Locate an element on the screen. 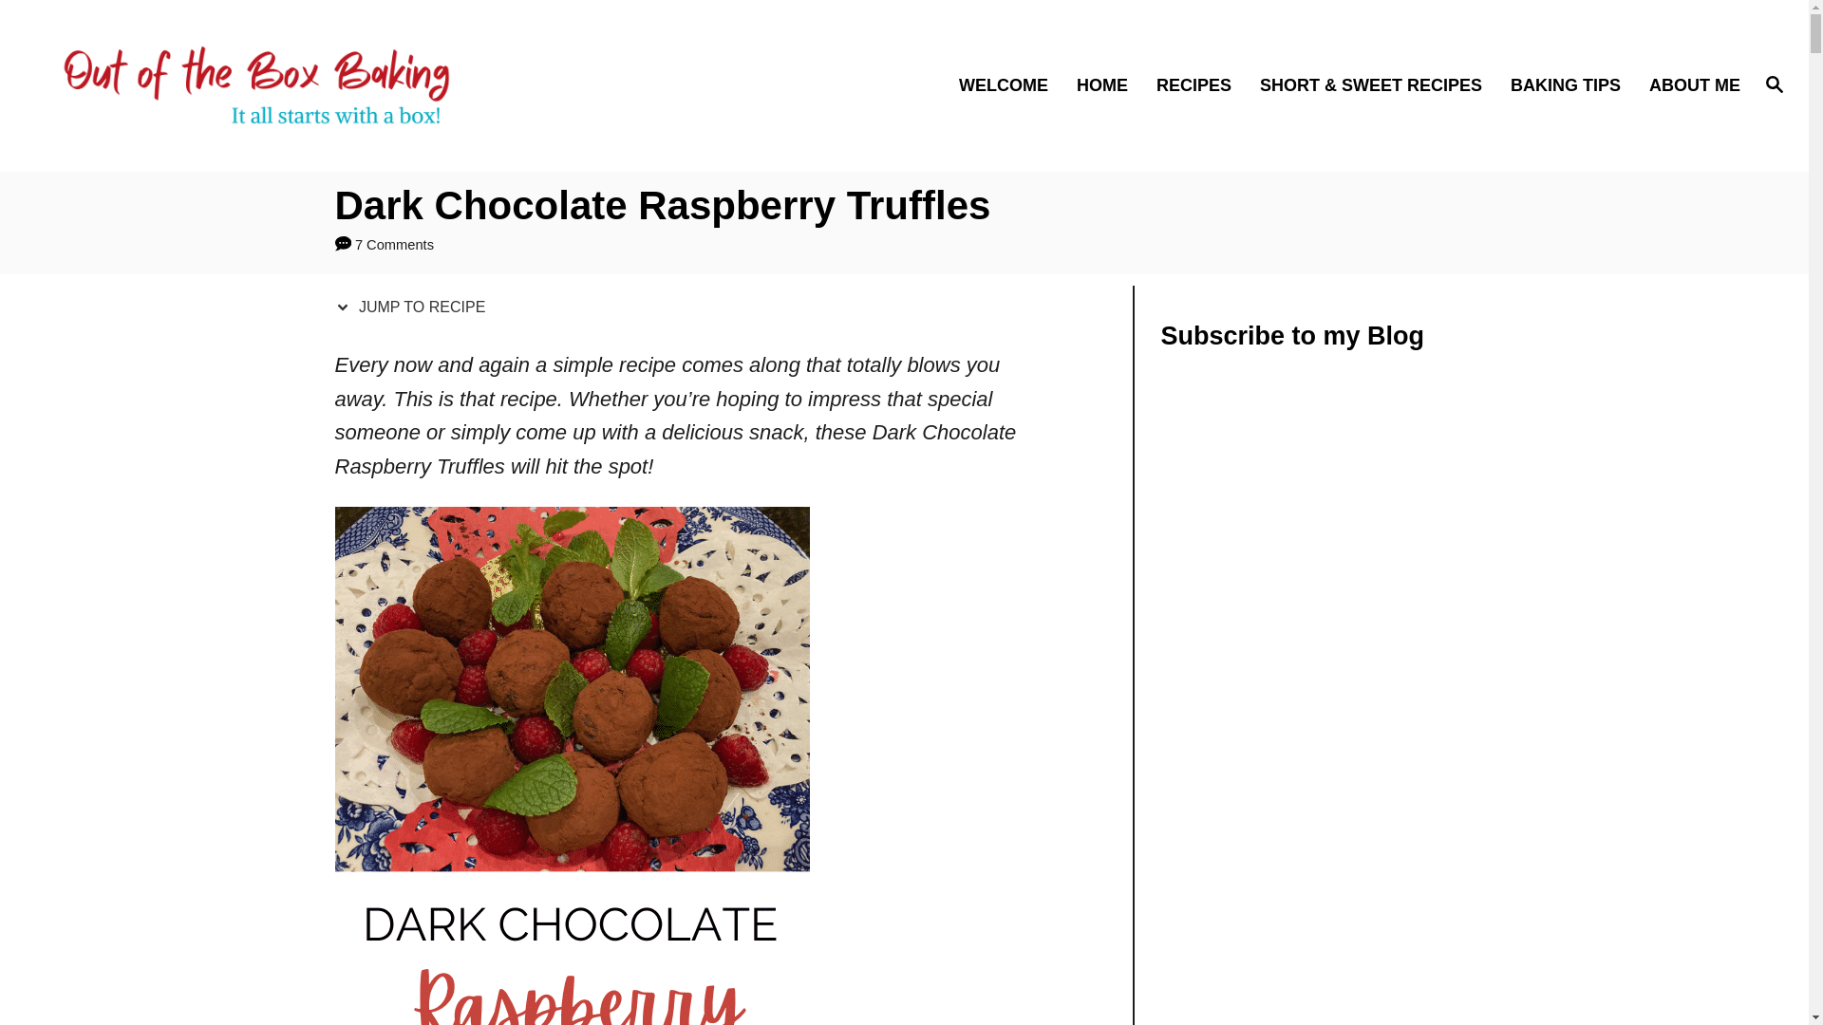 The image size is (1823, 1025). WELCOME is located at coordinates (1012, 85).